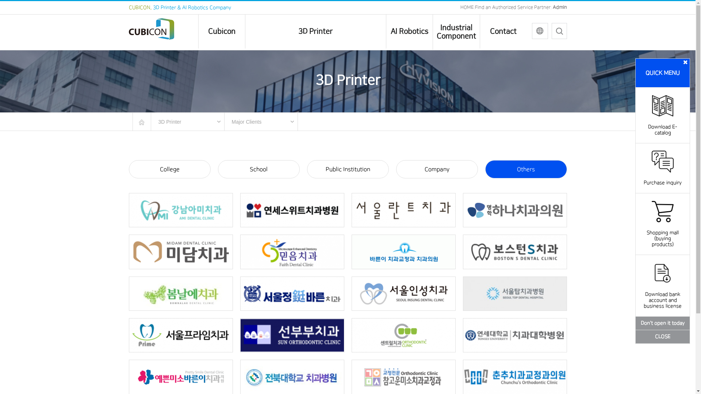  Describe the element at coordinates (258, 169) in the screenshot. I see `School` at that location.